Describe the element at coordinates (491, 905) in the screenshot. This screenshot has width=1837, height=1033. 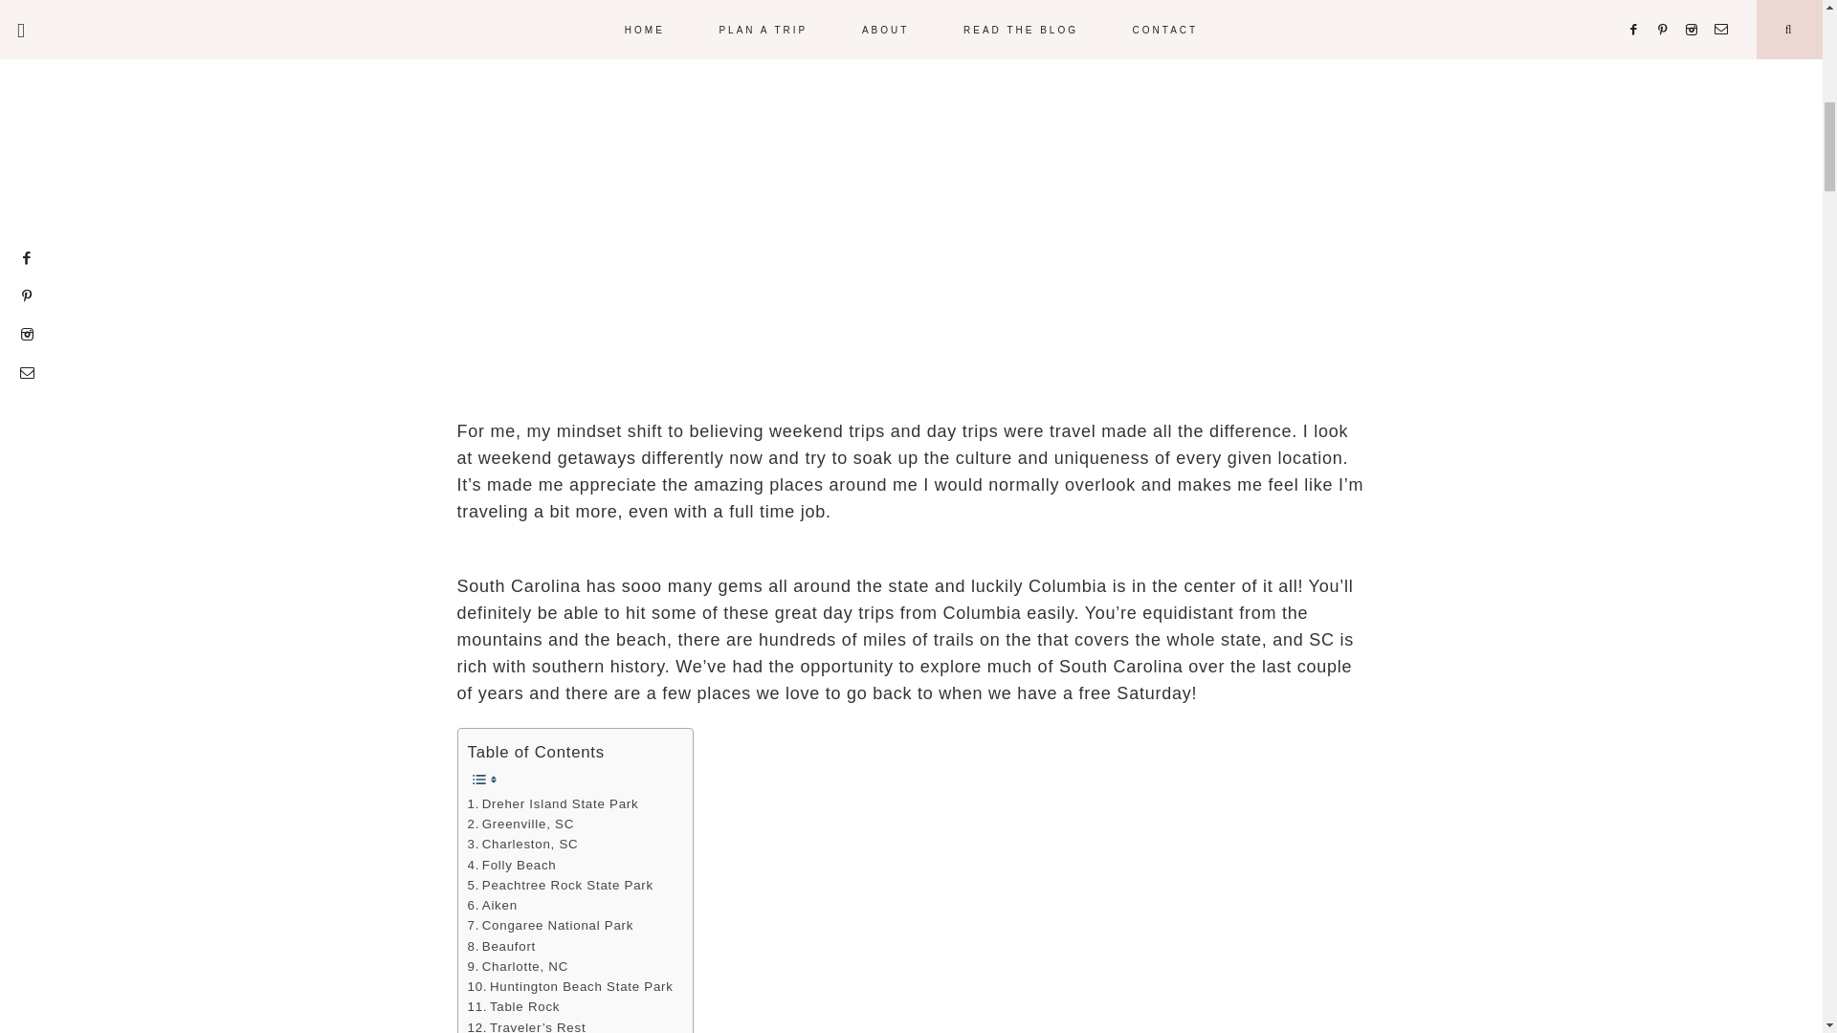
I see `Aiken` at that location.